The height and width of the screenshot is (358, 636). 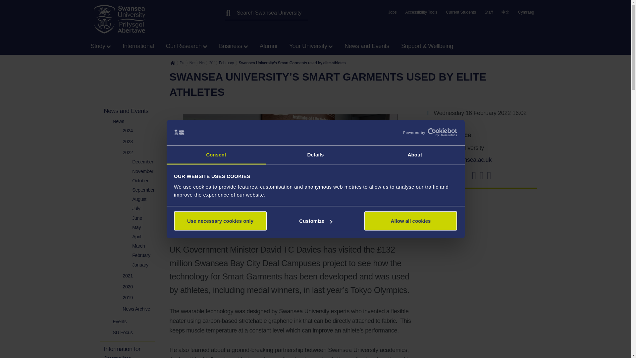 I want to click on Details, so click(x=315, y=154).